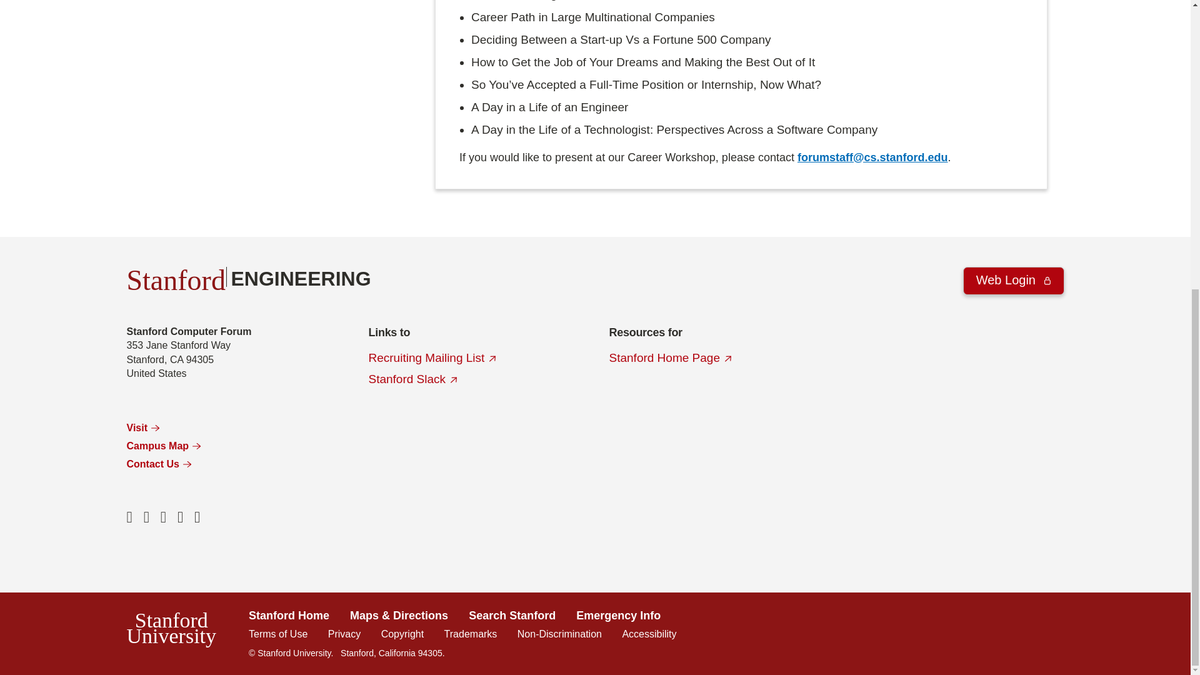 The width and height of the screenshot is (1200, 675). I want to click on Non-discrimination policy, so click(559, 634).